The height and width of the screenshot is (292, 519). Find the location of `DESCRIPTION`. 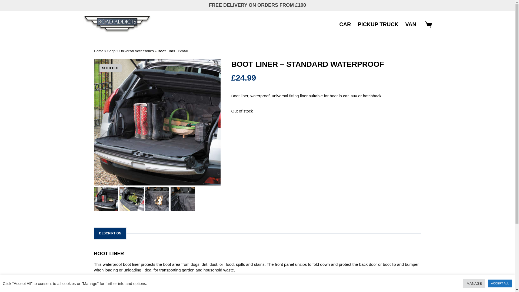

DESCRIPTION is located at coordinates (110, 233).